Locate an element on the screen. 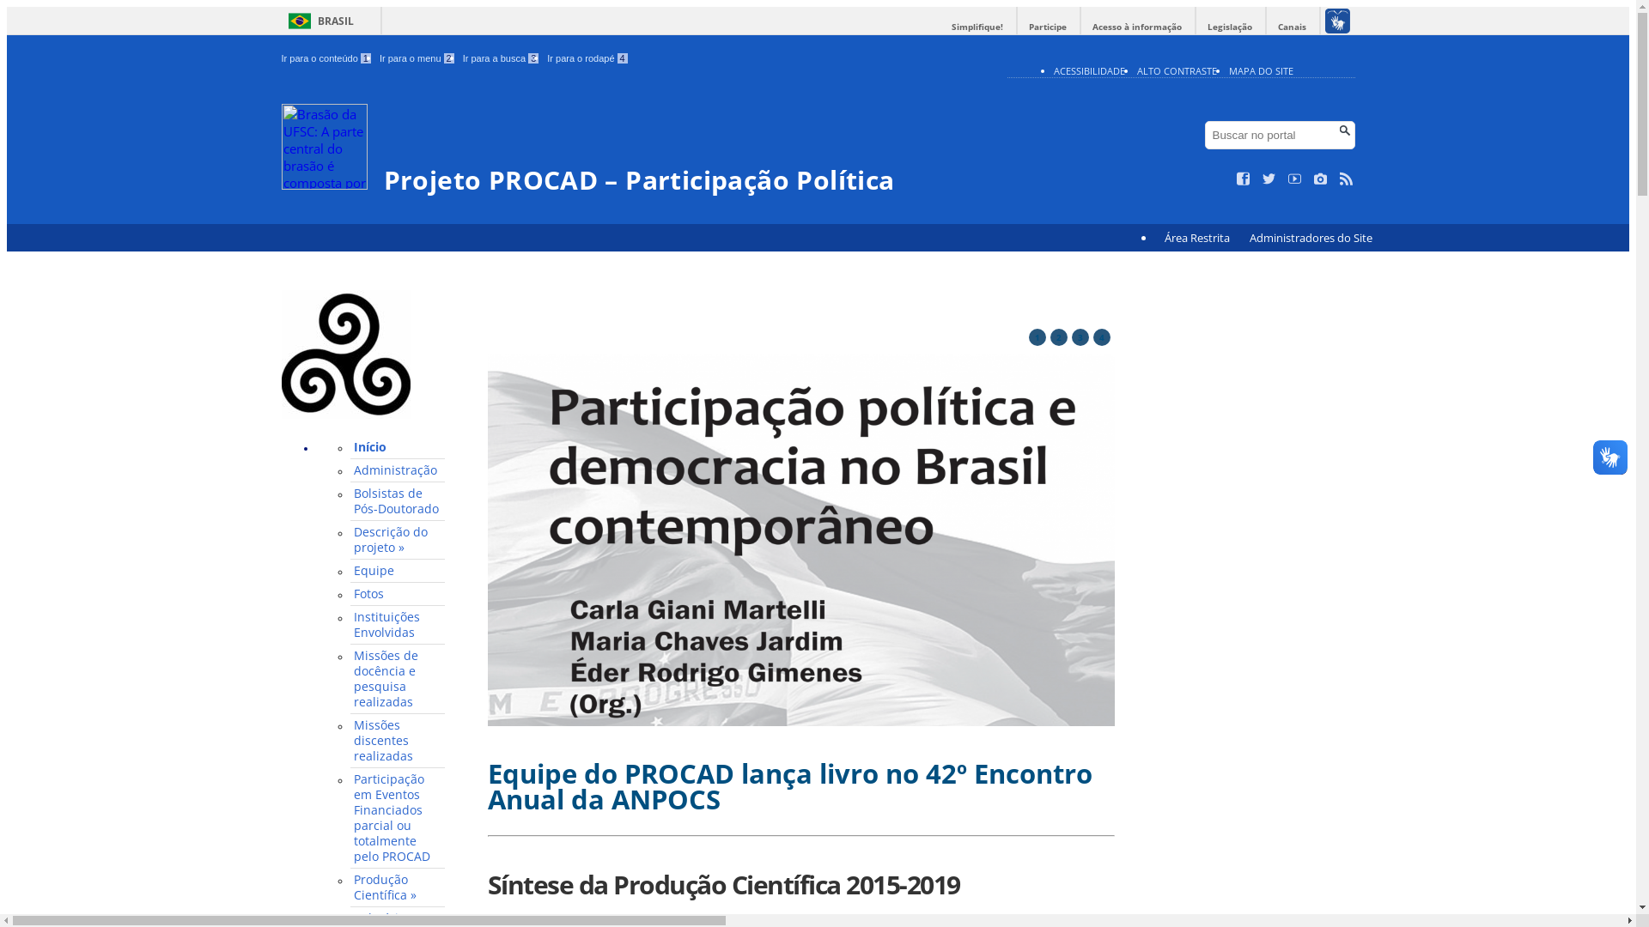 The height and width of the screenshot is (927, 1649). Equipe is located at coordinates (398, 572).